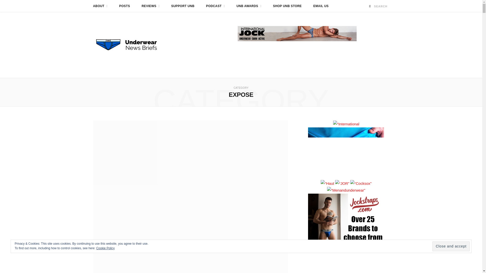 The height and width of the screenshot is (273, 486). What do you see at coordinates (125, 6) in the screenshot?
I see `POSTS` at bounding box center [125, 6].